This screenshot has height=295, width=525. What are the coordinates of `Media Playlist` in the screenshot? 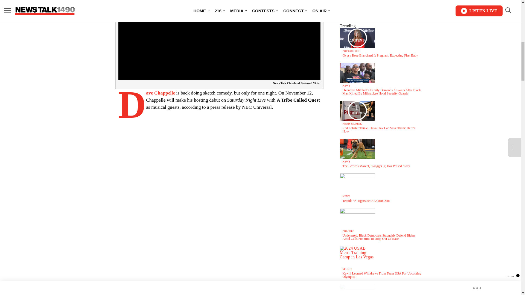 It's located at (357, 38).